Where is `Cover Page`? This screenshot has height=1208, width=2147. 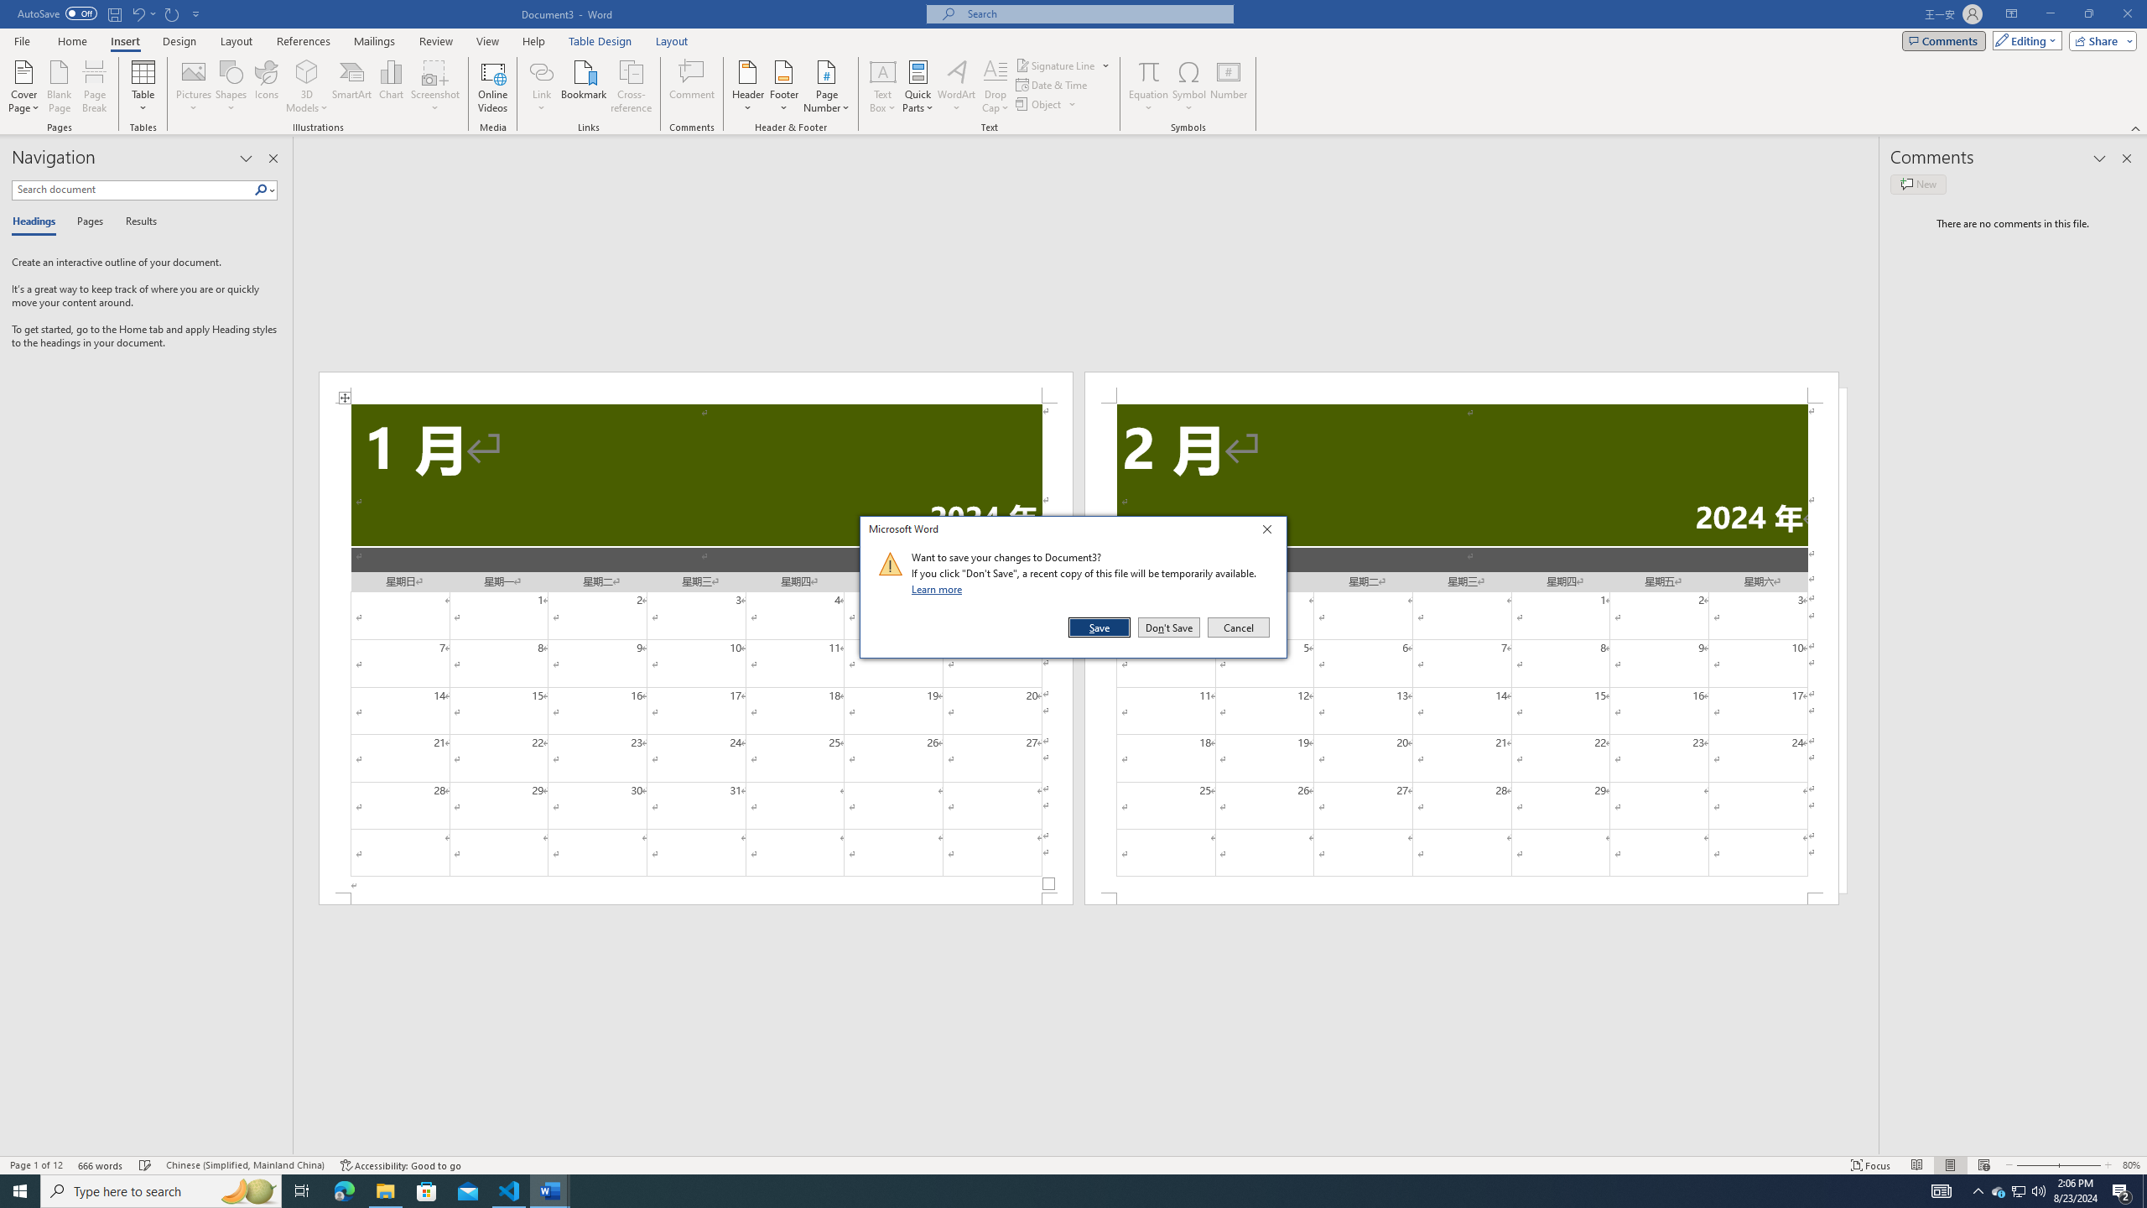
Cover Page is located at coordinates (24, 86).